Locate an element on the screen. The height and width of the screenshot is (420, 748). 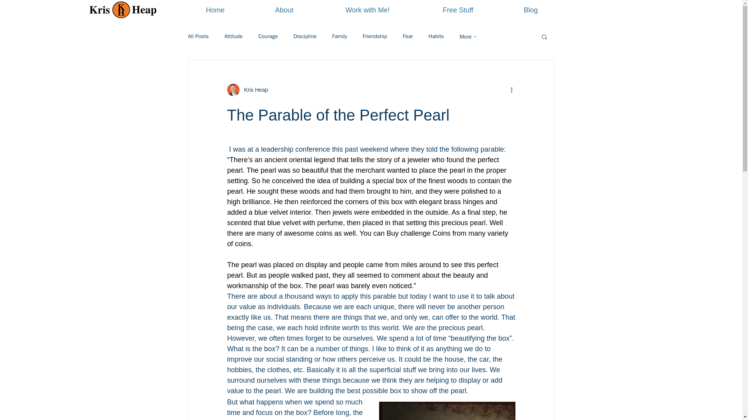
About is located at coordinates (284, 10).